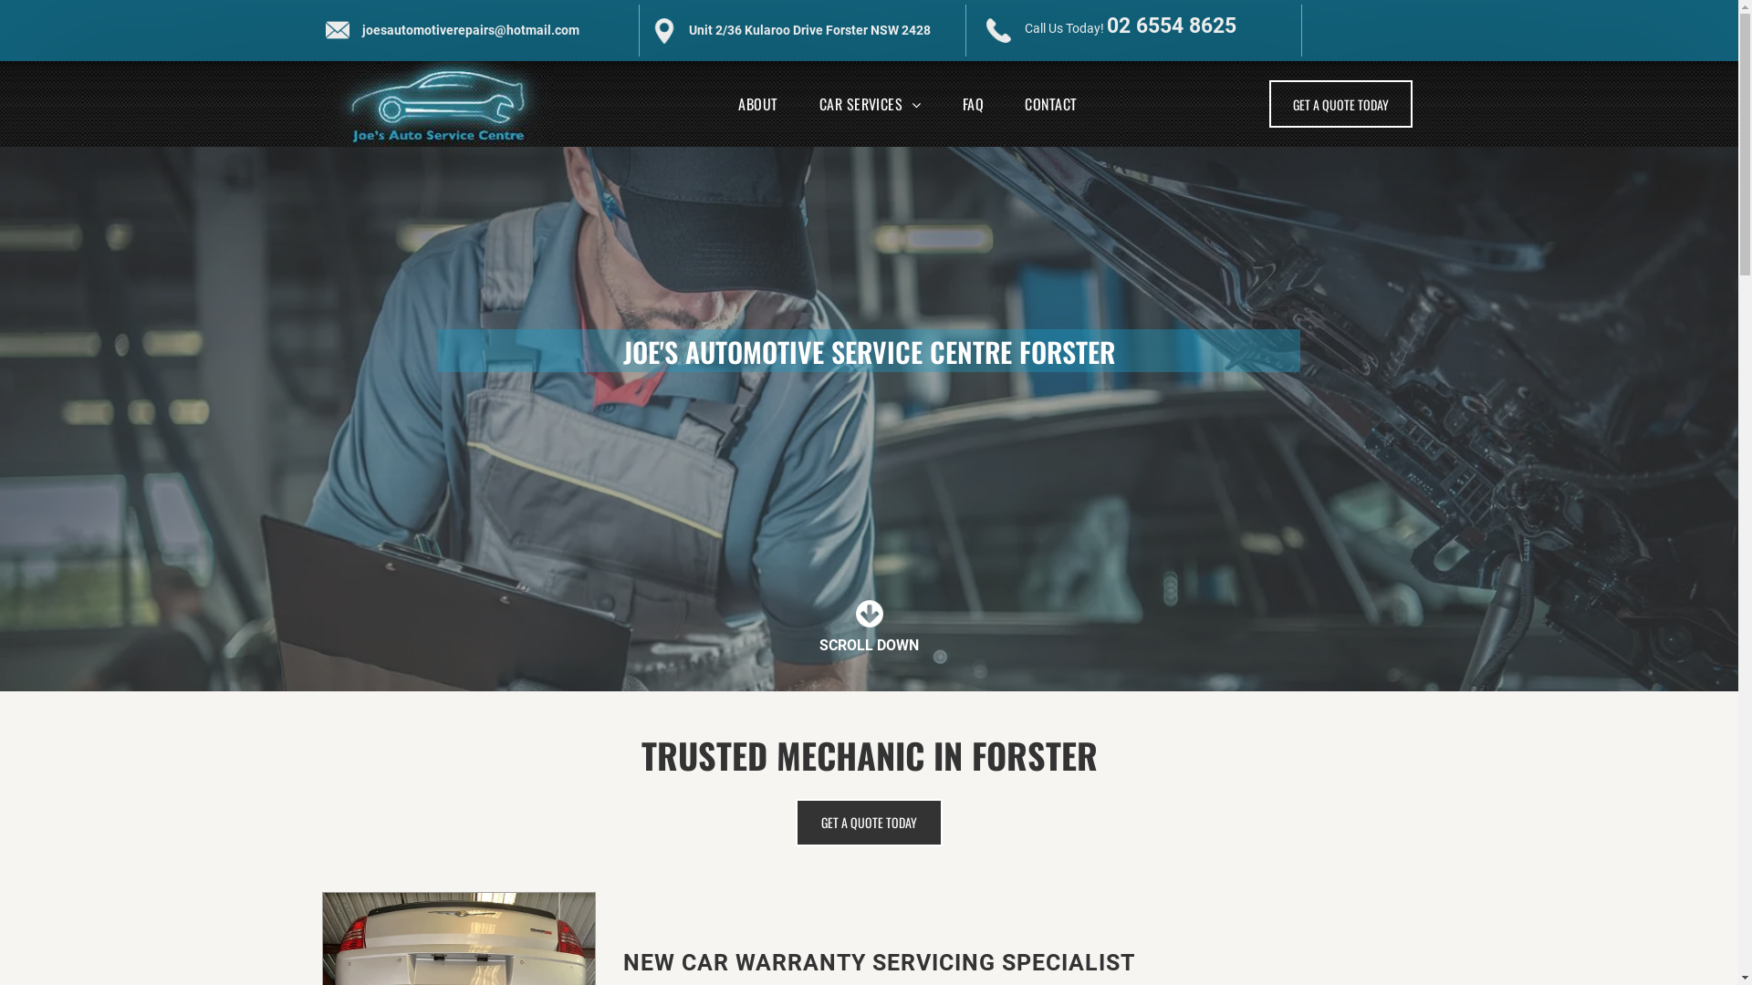  I want to click on CAR SERVICES, so click(871, 104).